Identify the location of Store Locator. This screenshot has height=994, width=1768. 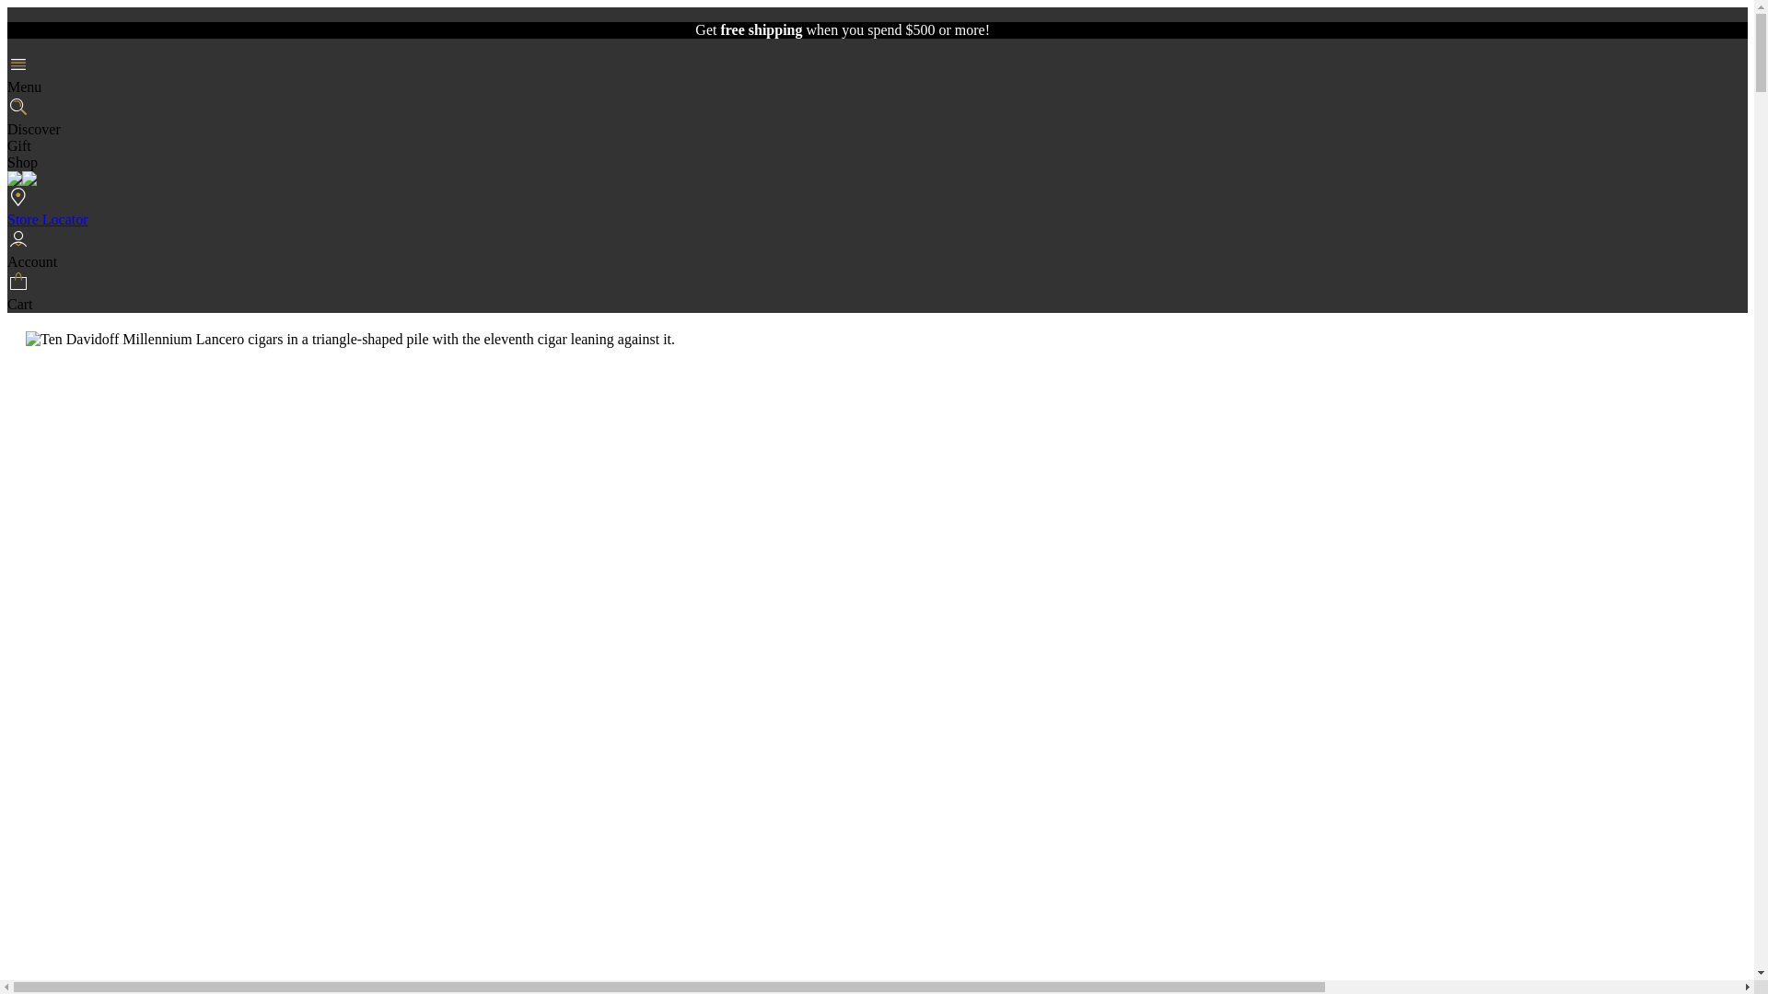
(877, 206).